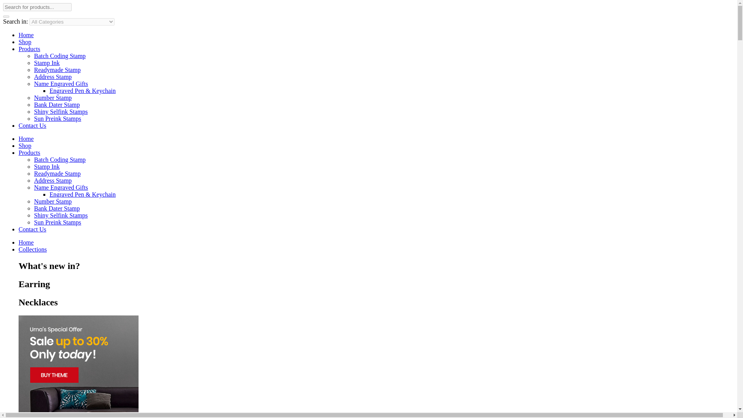  Describe the element at coordinates (78, 367) in the screenshot. I see `banner-menu` at that location.